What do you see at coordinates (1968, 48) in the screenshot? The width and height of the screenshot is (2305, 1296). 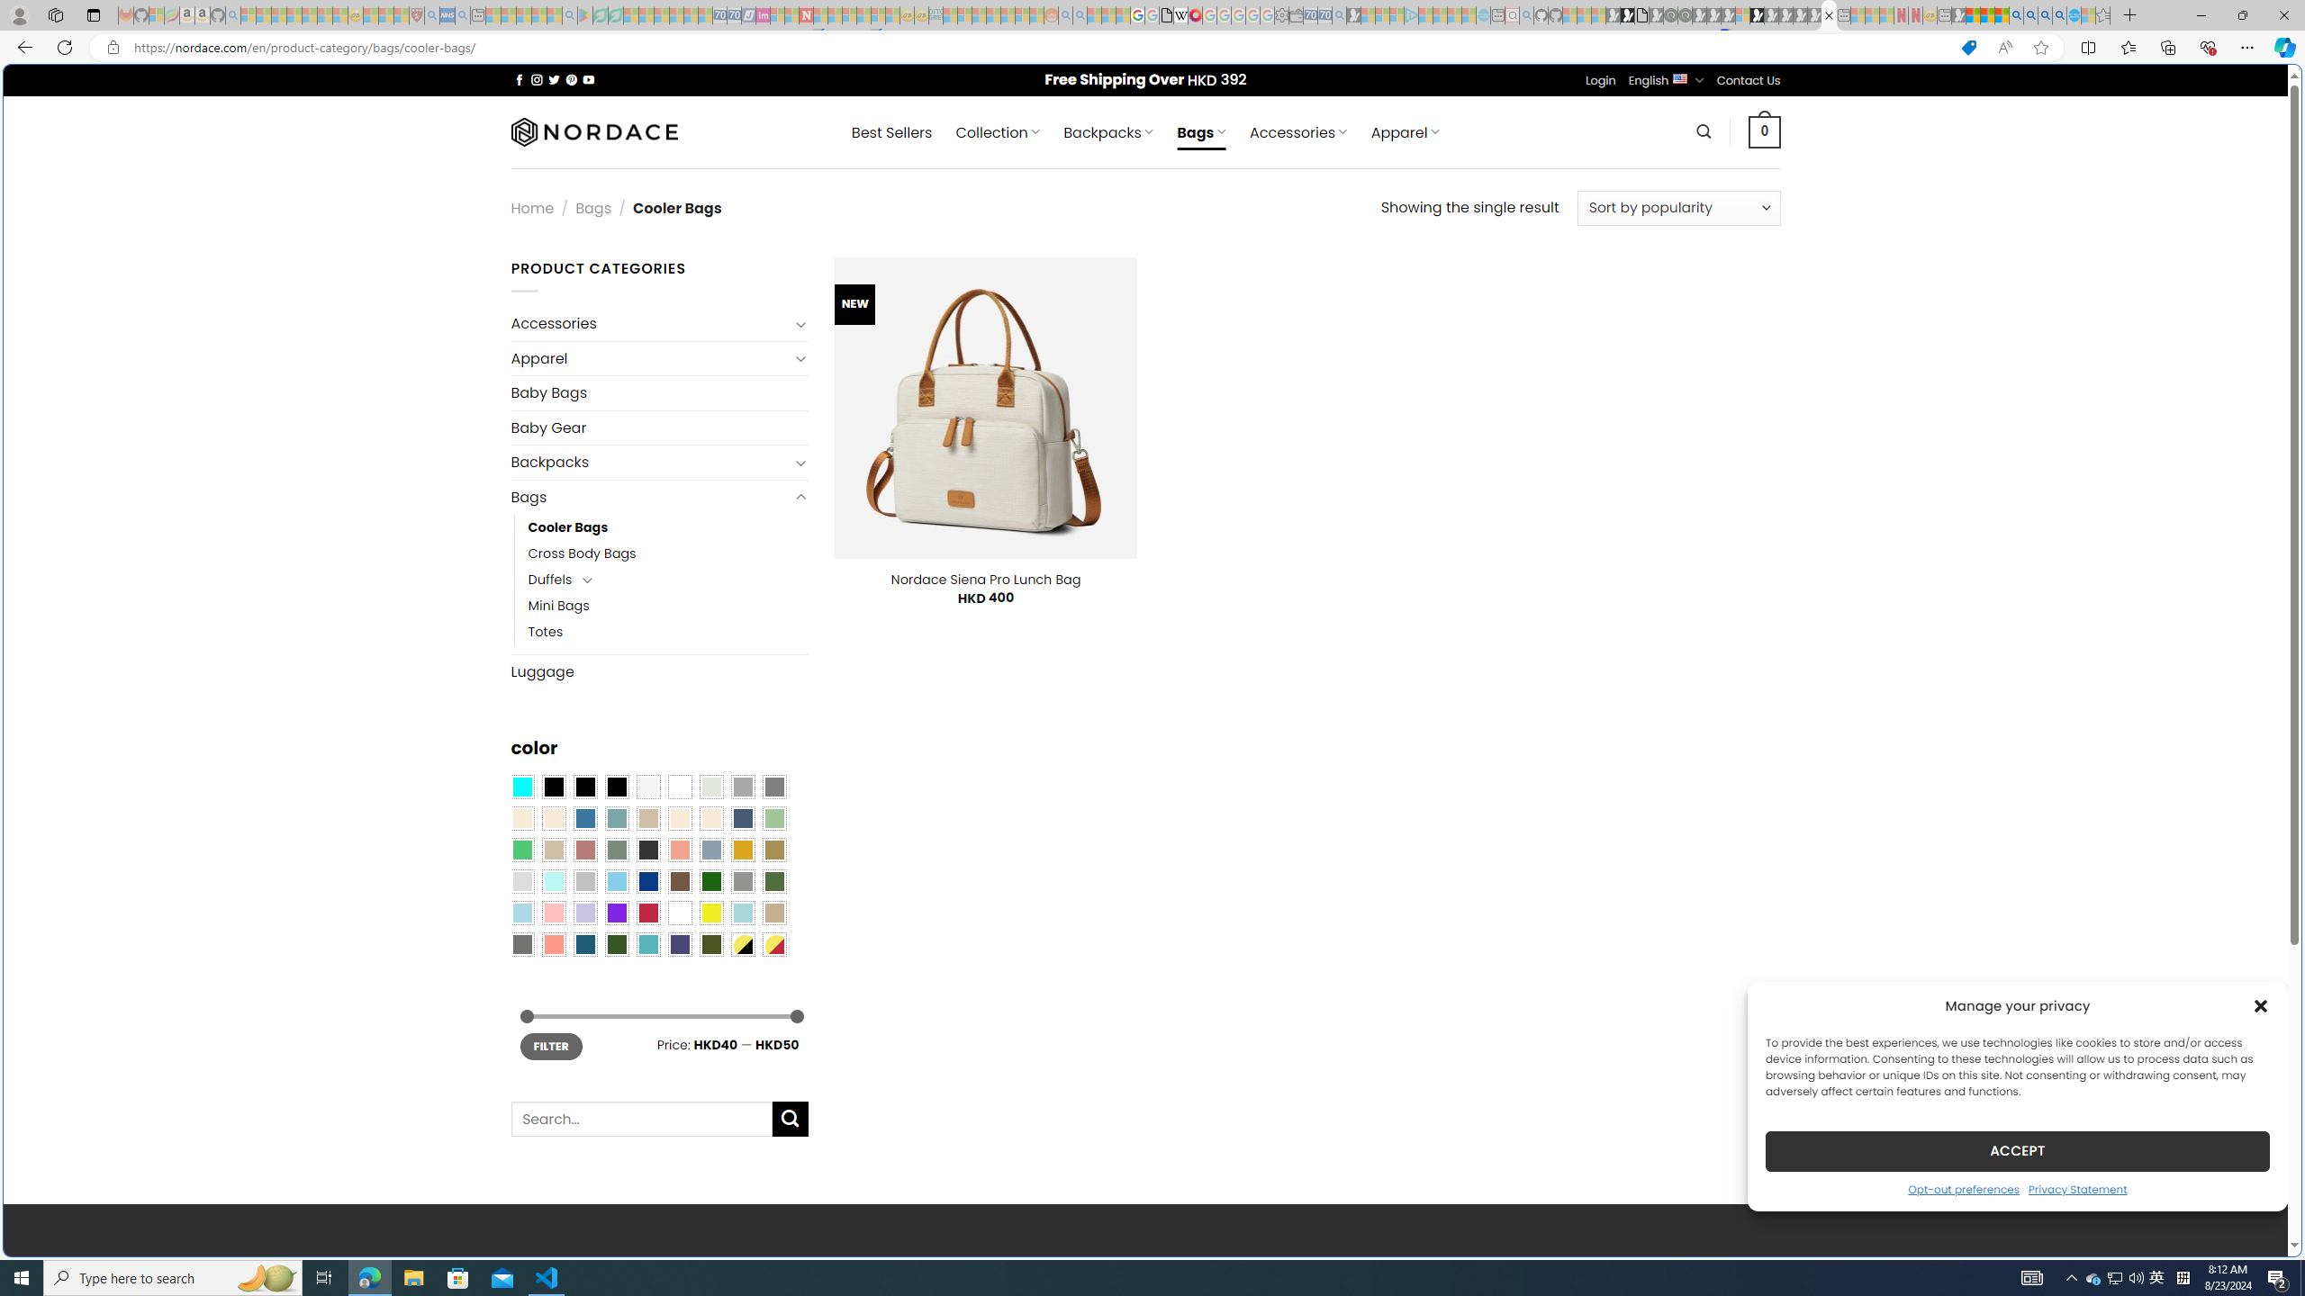 I see `This site has coupons! Shopping in Microsoft Edge` at bounding box center [1968, 48].